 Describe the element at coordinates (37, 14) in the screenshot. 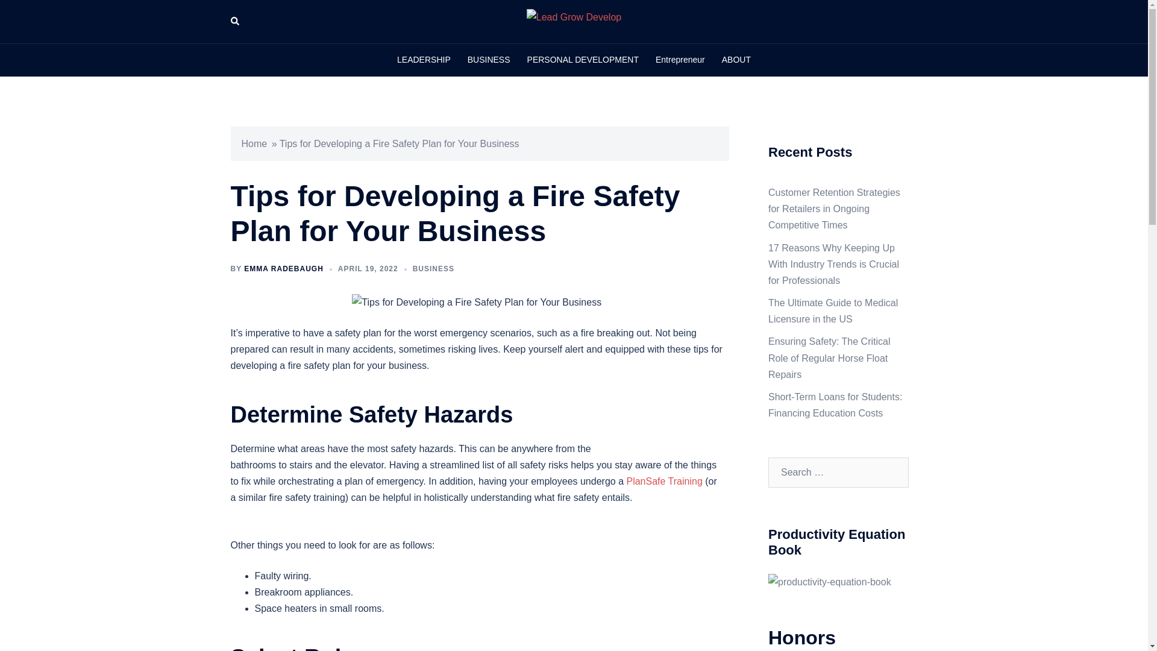

I see `Search` at that location.